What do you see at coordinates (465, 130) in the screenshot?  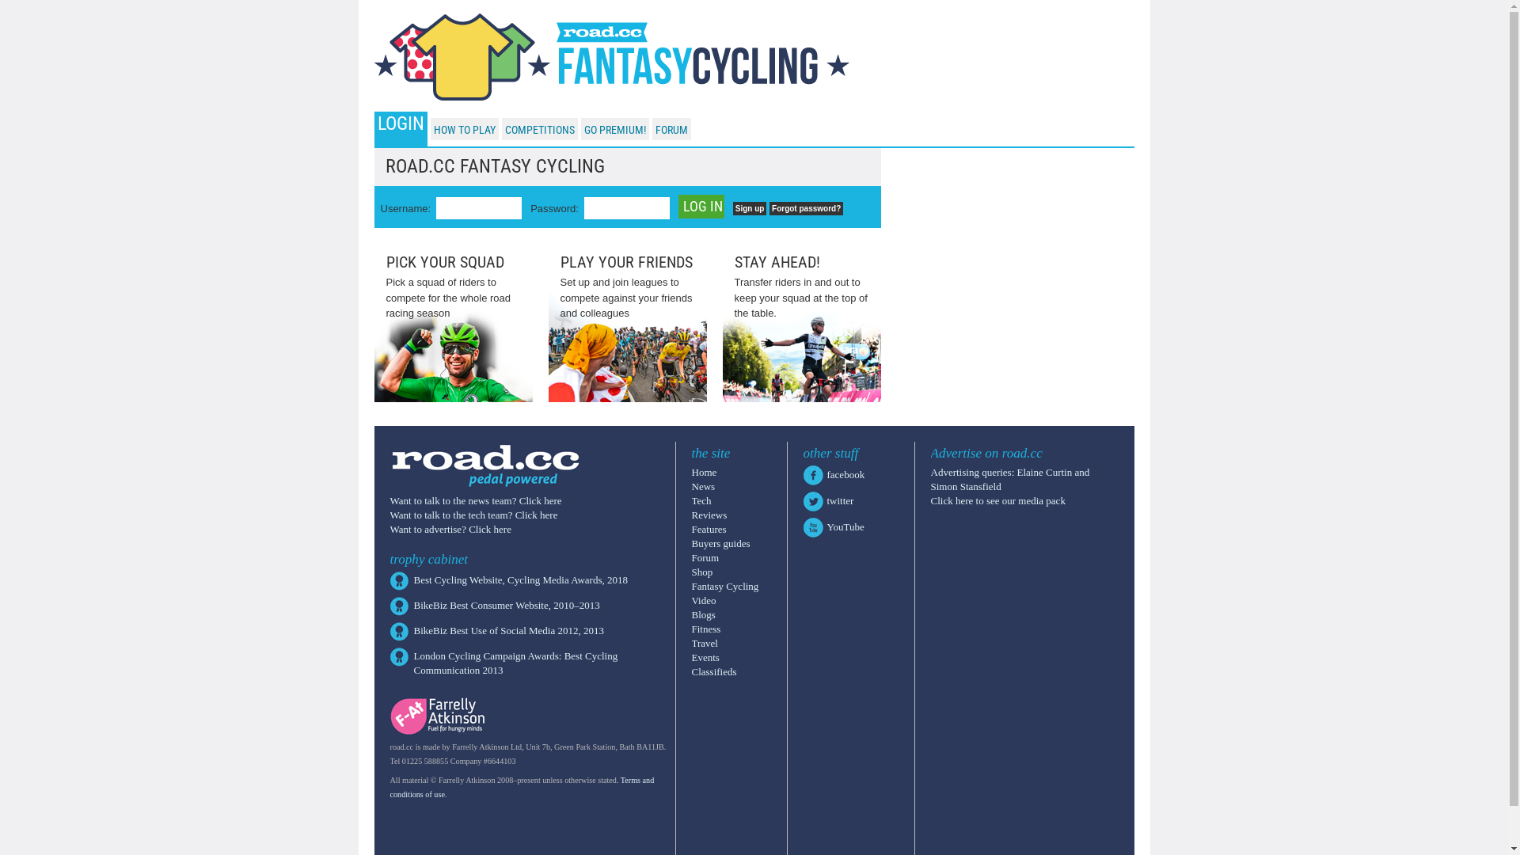 I see `HOW TO PLAY` at bounding box center [465, 130].